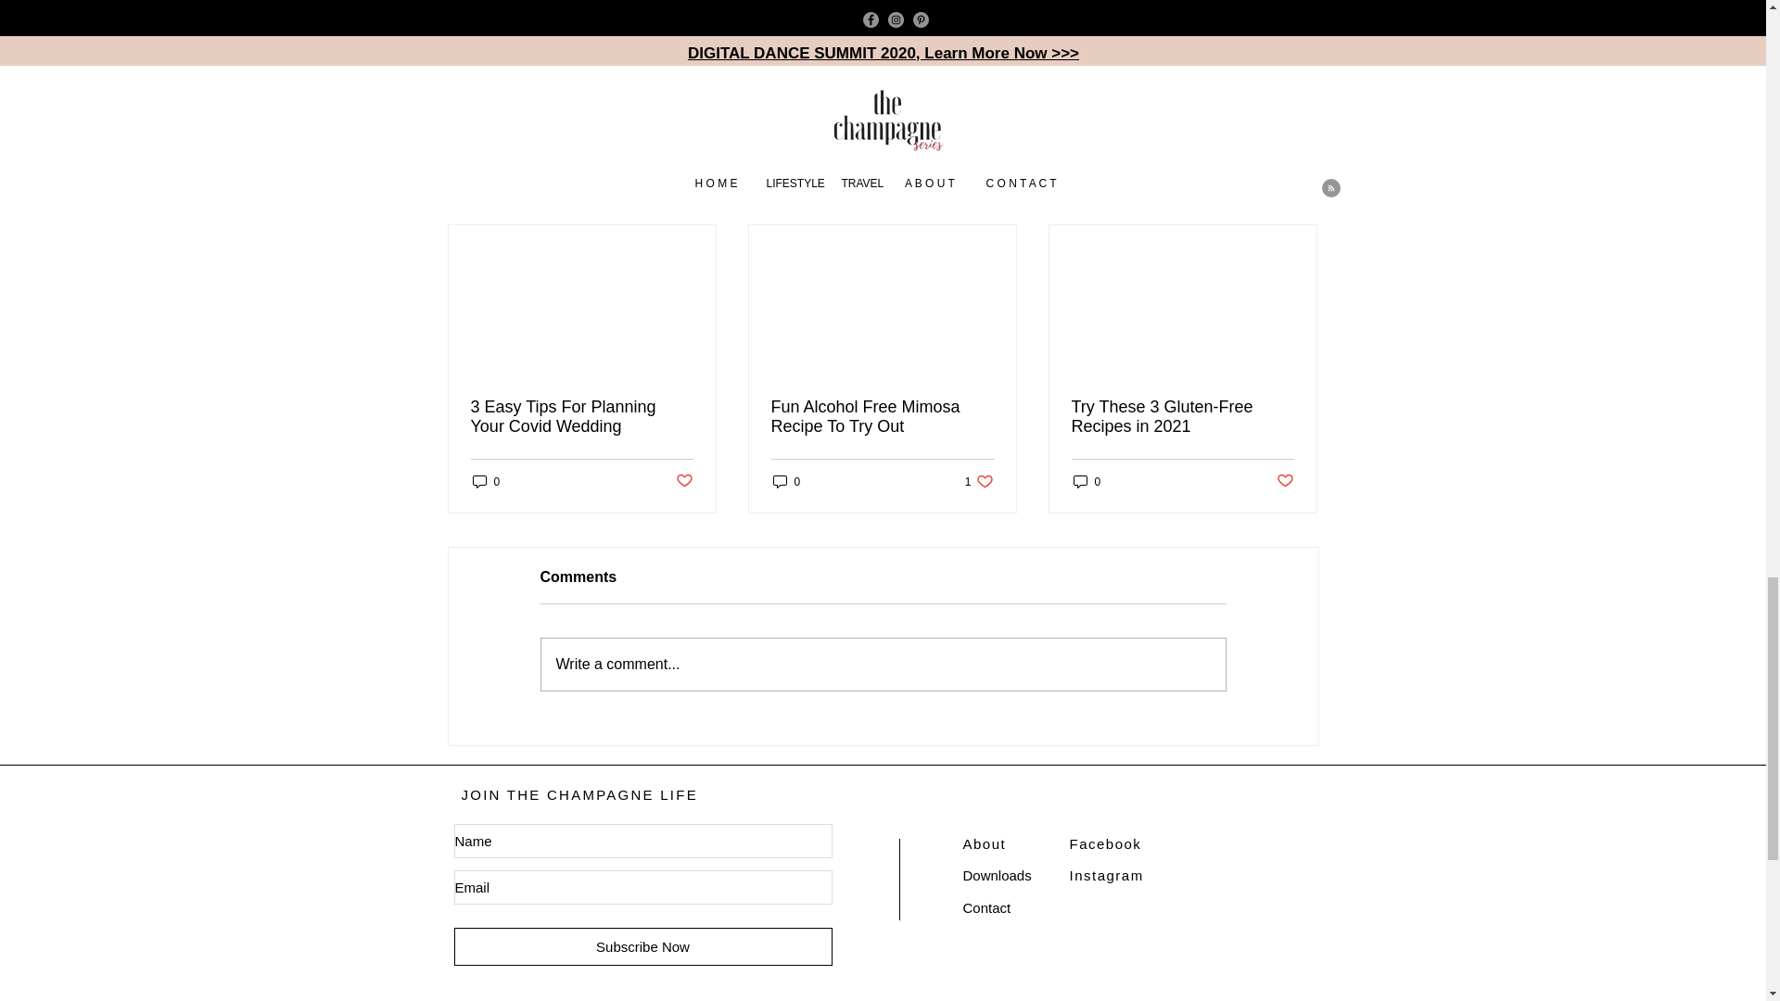 The image size is (1780, 1001). I want to click on 0, so click(882, 416).